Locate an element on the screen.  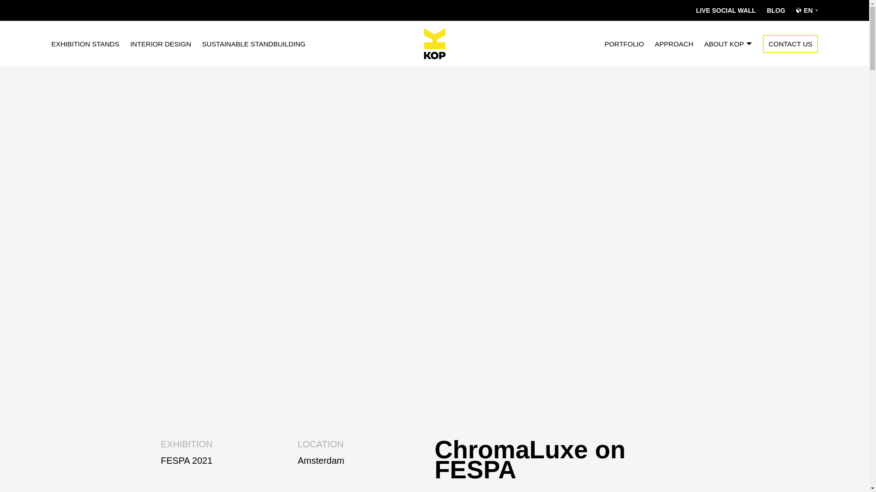
BLOG is located at coordinates (776, 10).